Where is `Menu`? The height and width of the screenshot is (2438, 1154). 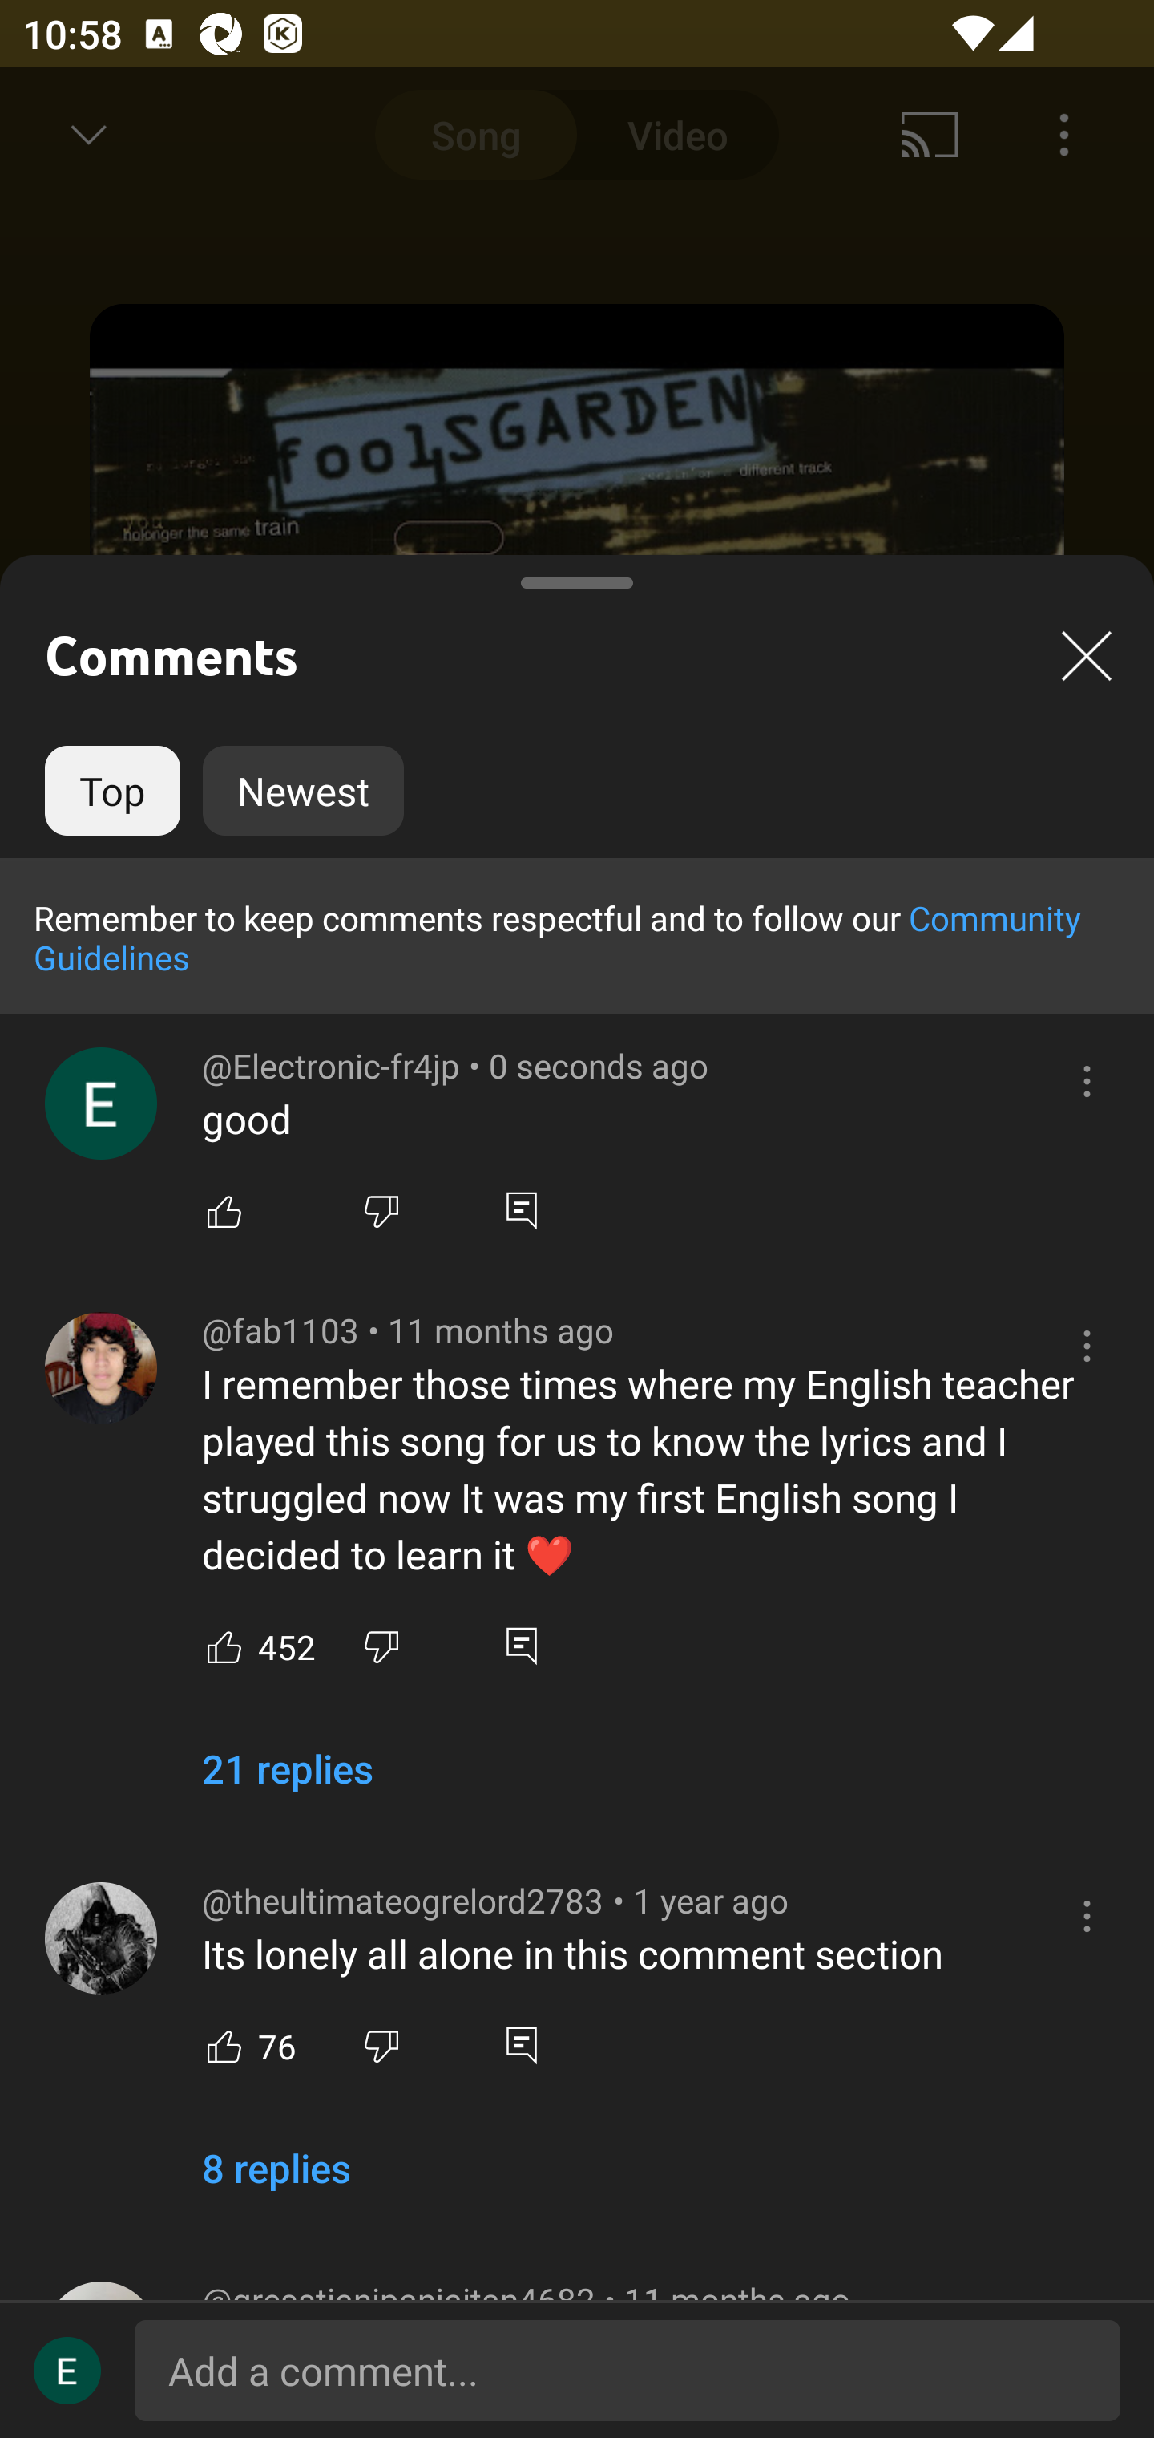 Menu is located at coordinates (1064, 135).